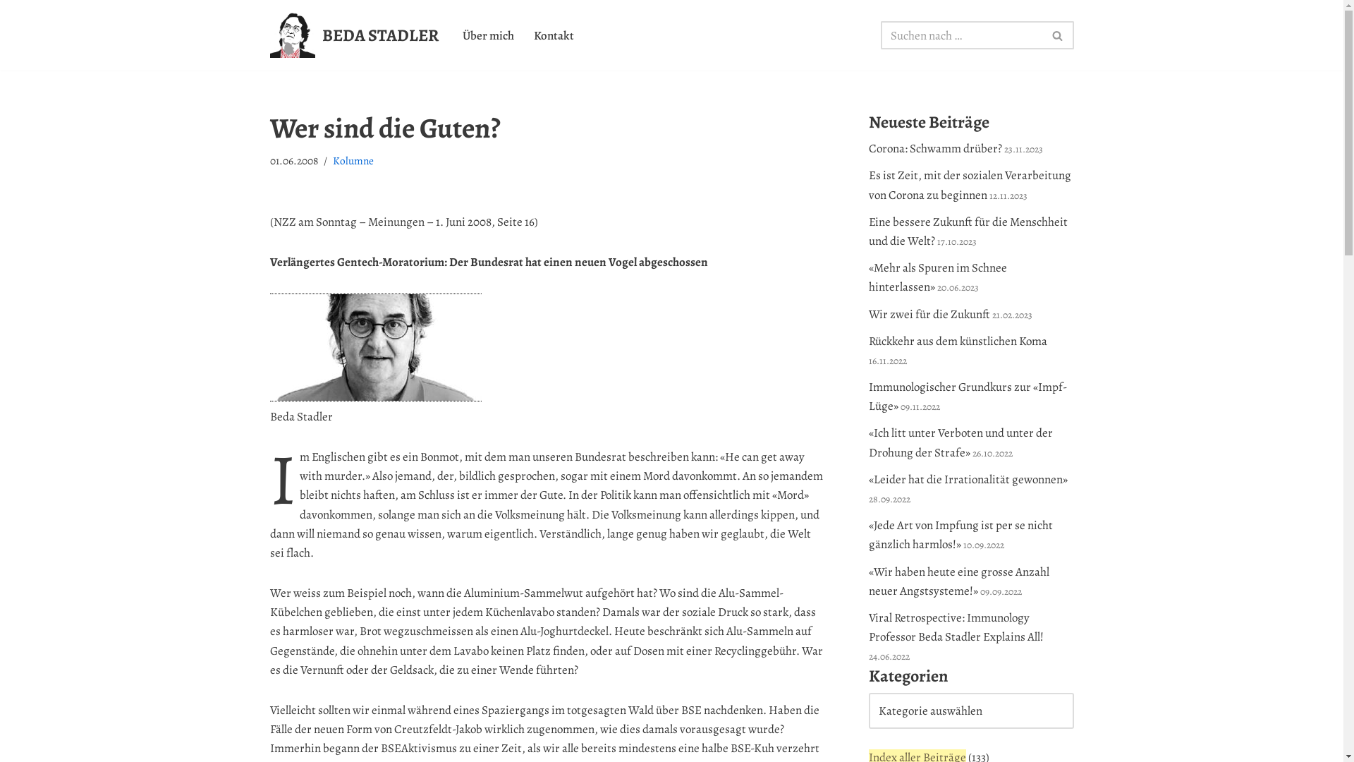  I want to click on Kontakt, so click(553, 35).